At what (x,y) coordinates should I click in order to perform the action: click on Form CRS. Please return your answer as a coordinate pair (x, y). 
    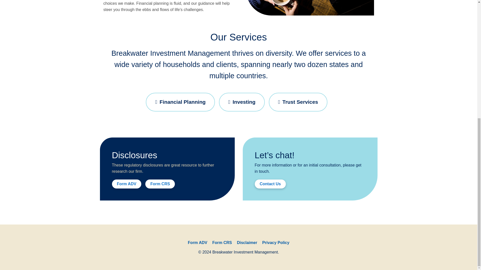
    Looking at the image, I should click on (160, 184).